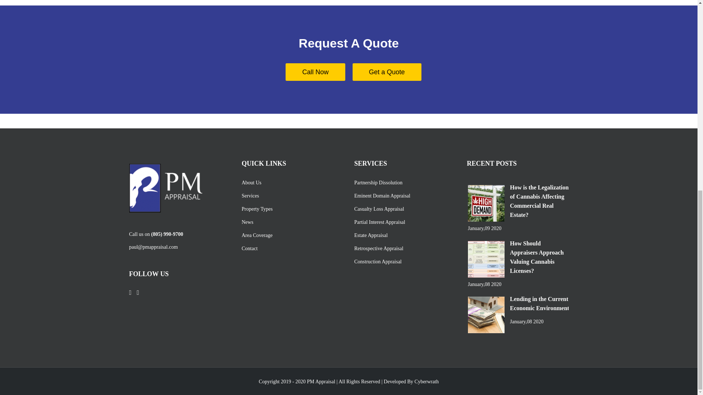 The image size is (703, 395). I want to click on Eminent Domain Appraisal, so click(403, 196).